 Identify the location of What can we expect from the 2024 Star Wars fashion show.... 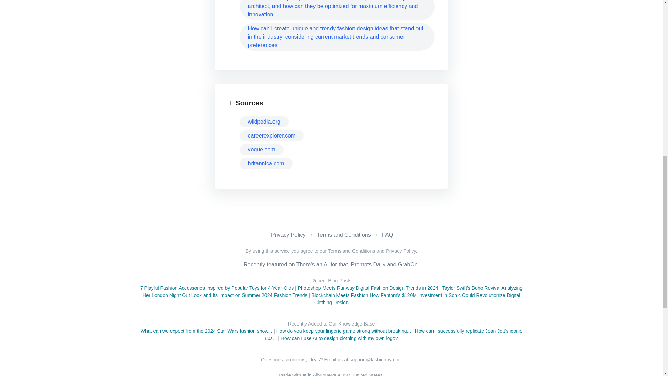
(206, 331).